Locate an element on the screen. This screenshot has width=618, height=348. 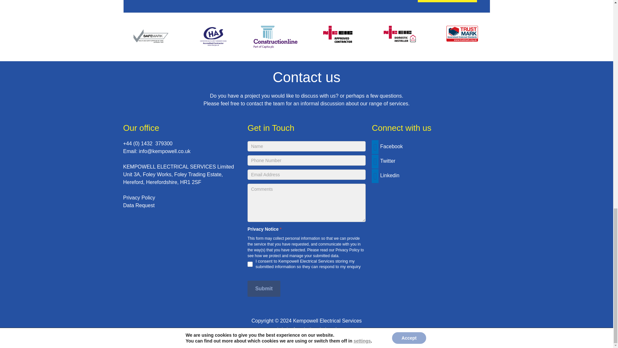
Data Request is located at coordinates (139, 205).